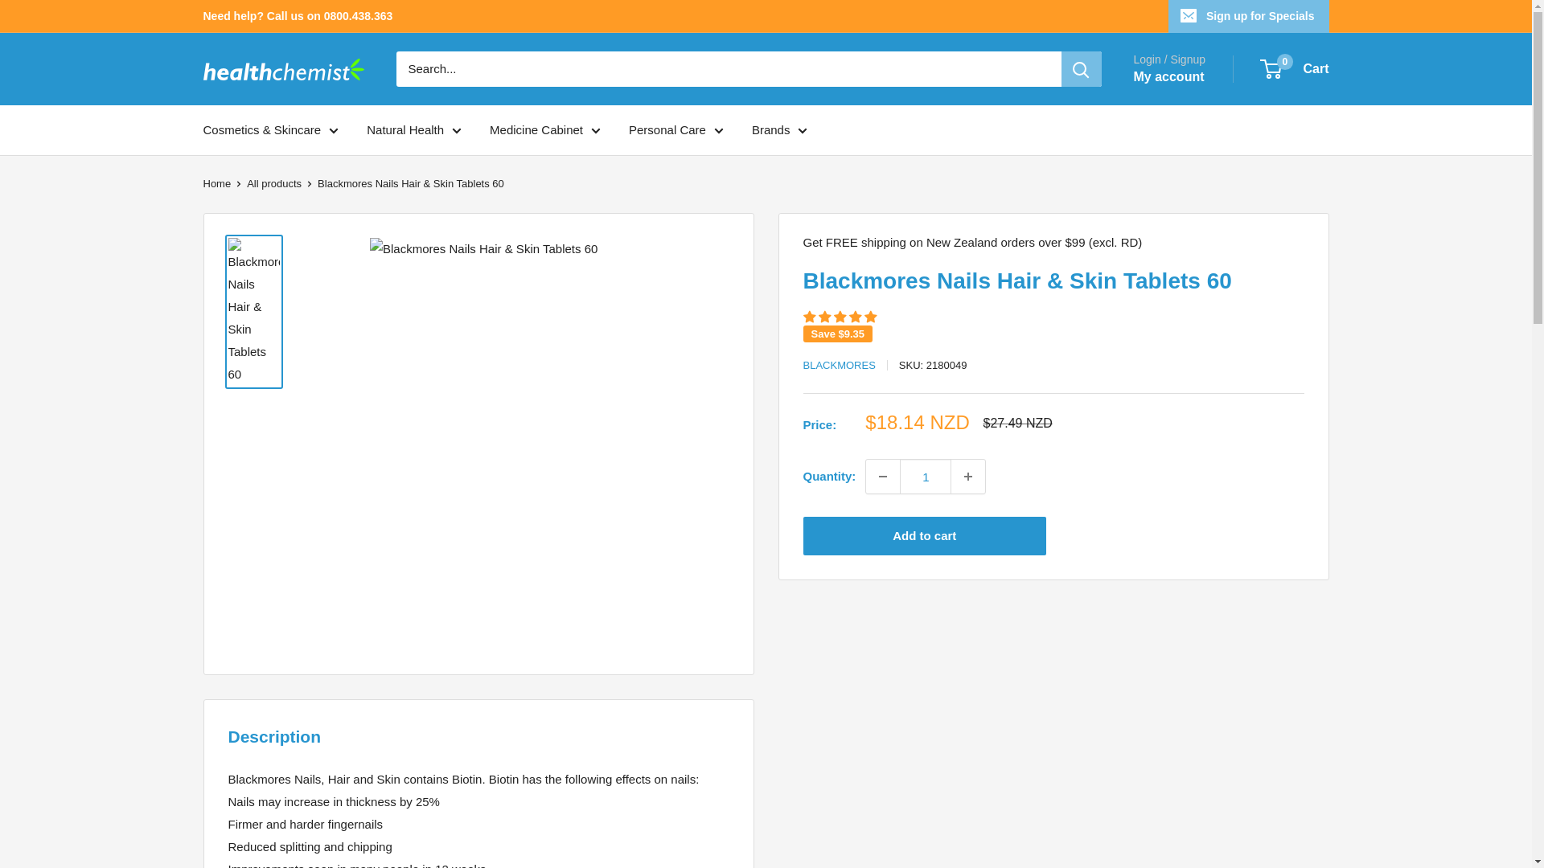 The width and height of the screenshot is (1544, 868). What do you see at coordinates (883, 477) in the screenshot?
I see `Decrease quantity by 1` at bounding box center [883, 477].